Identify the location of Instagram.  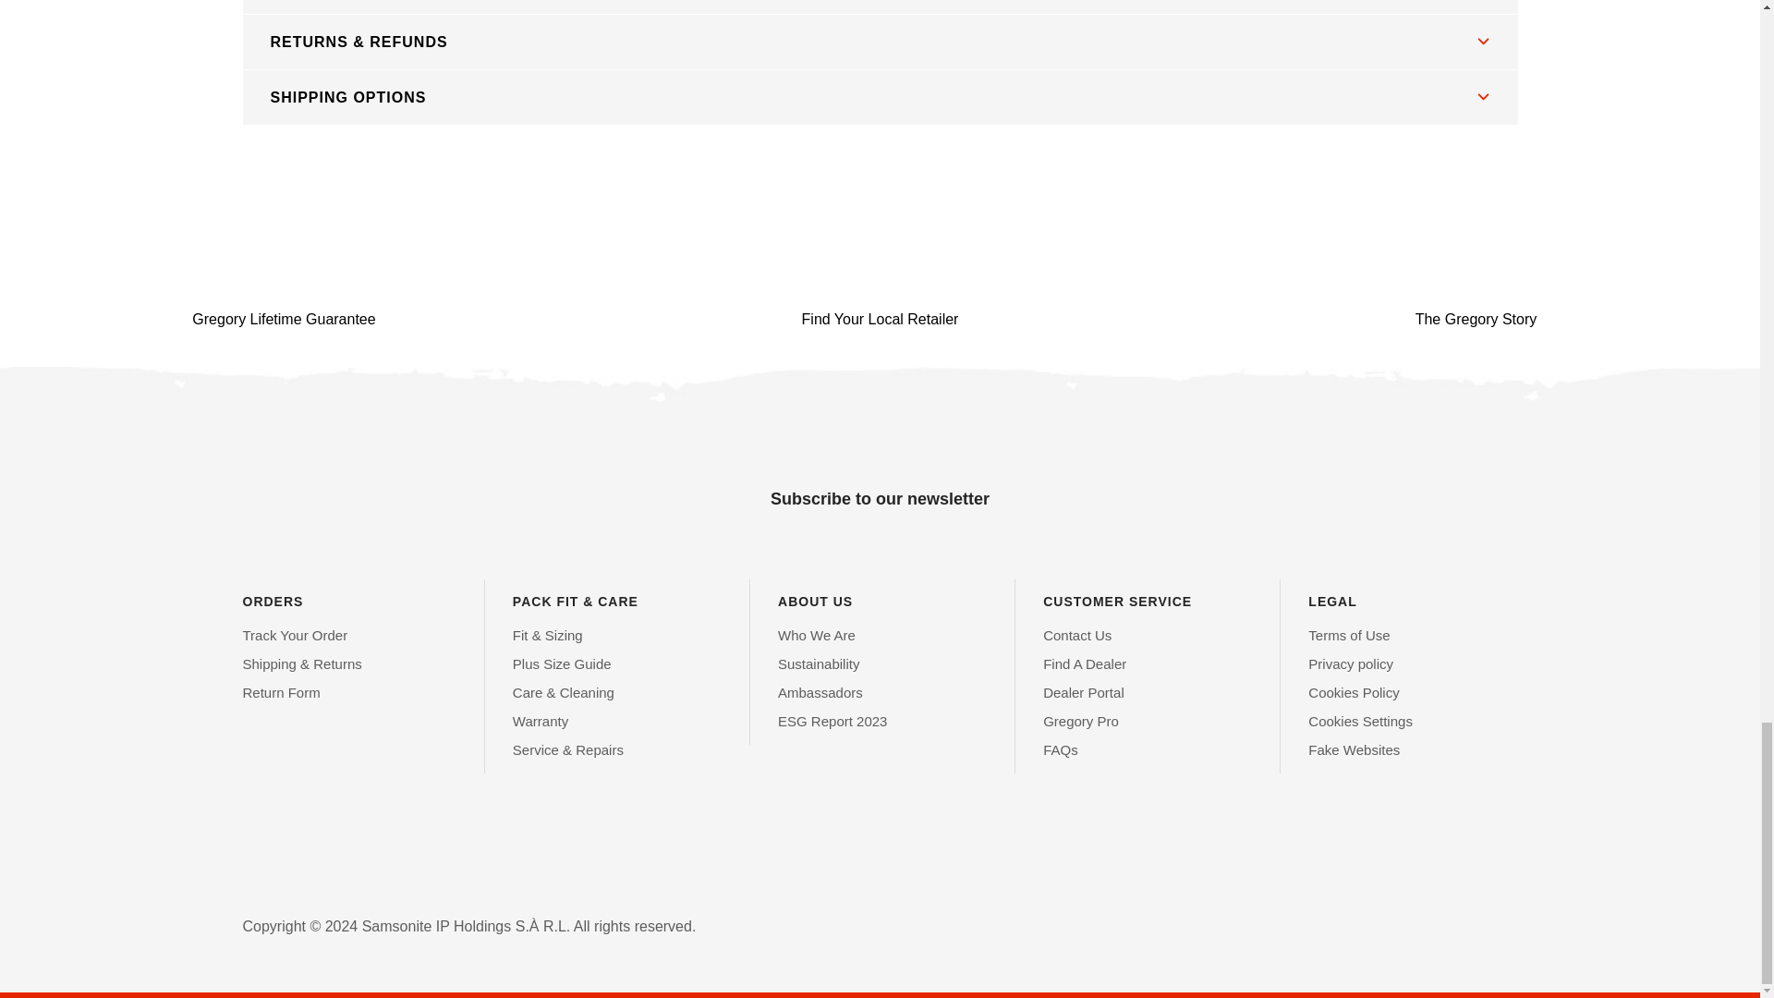
(304, 854).